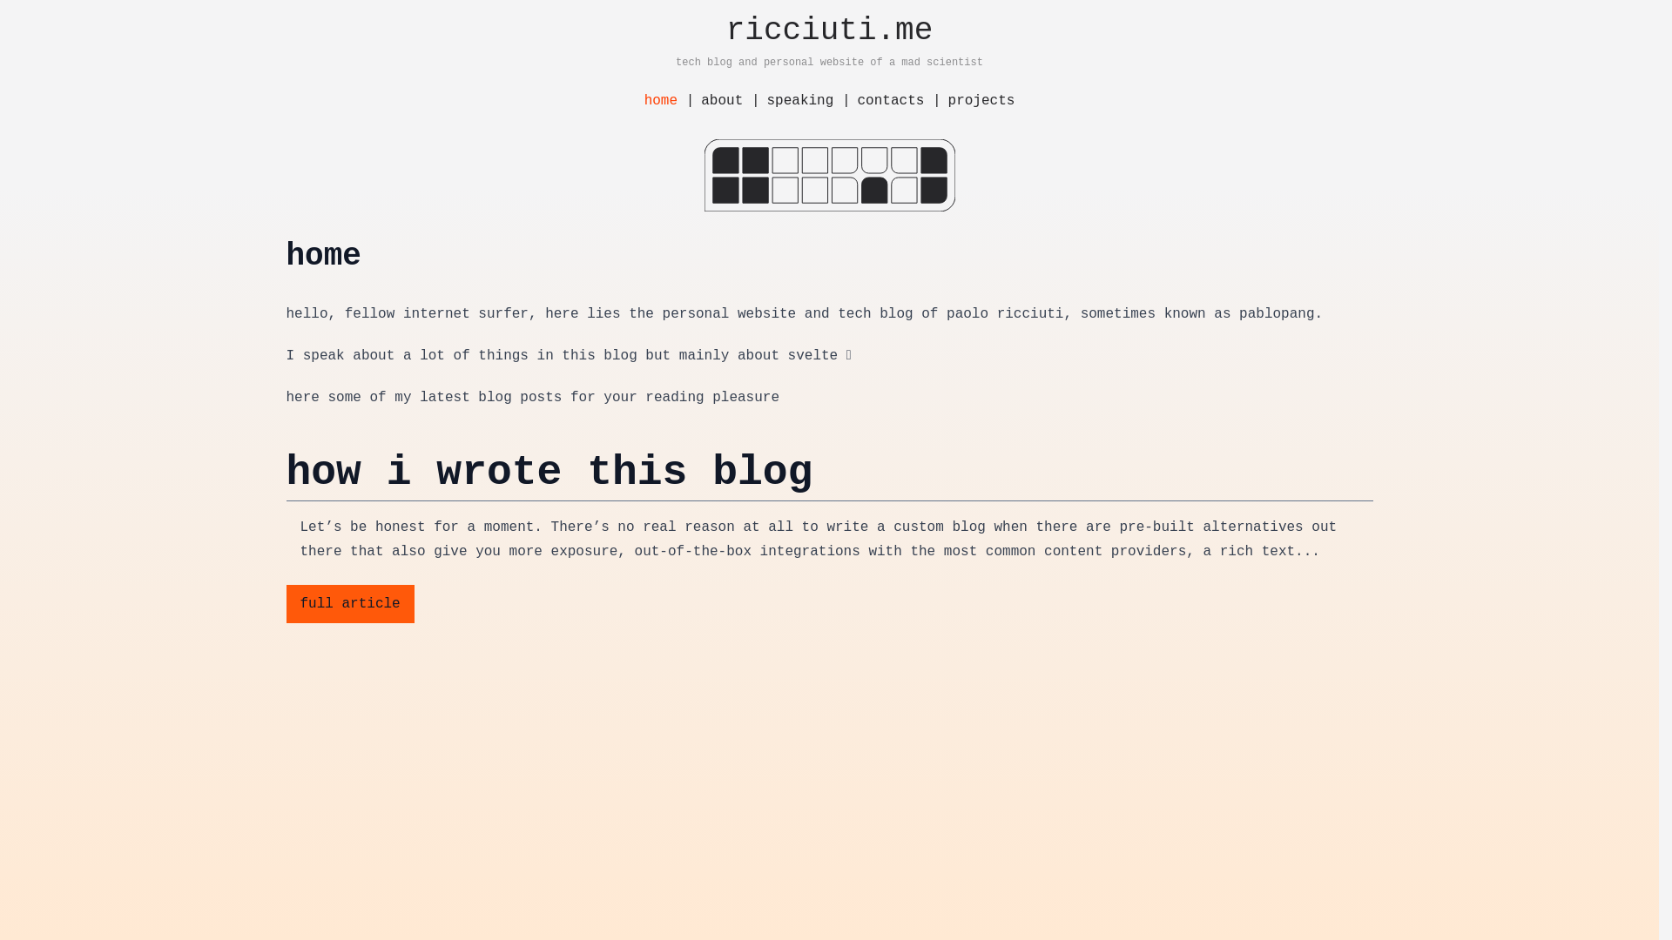 The width and height of the screenshot is (1672, 940). Describe the element at coordinates (890, 101) in the screenshot. I see `contacts` at that location.